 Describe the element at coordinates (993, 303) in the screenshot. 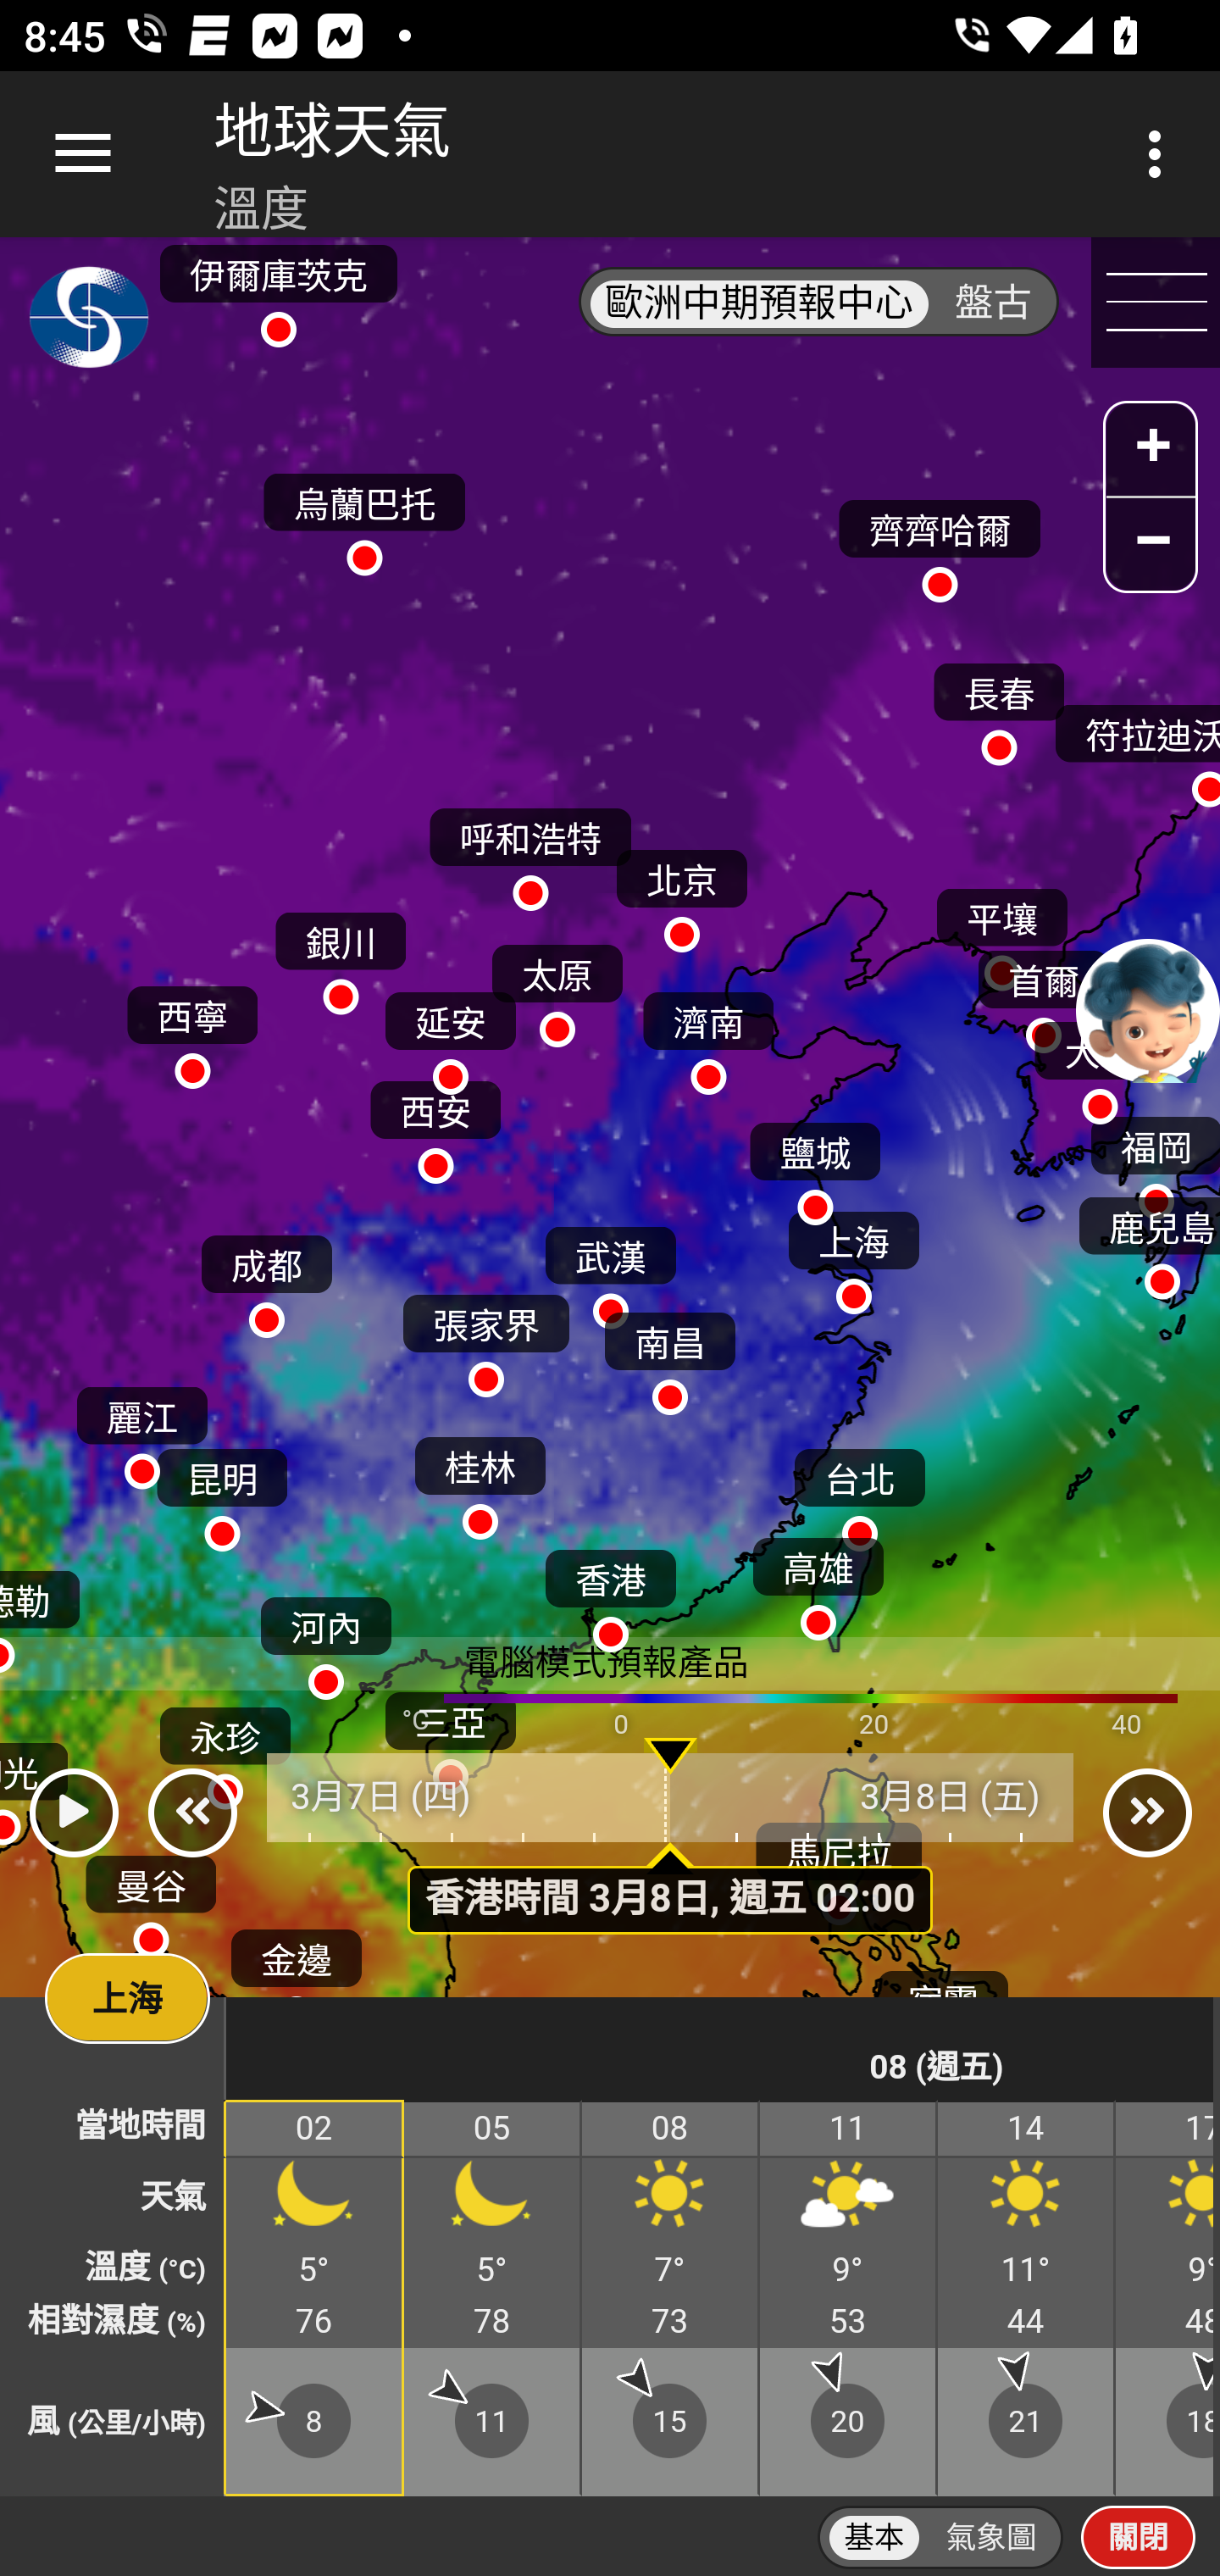

I see `盤古` at that location.